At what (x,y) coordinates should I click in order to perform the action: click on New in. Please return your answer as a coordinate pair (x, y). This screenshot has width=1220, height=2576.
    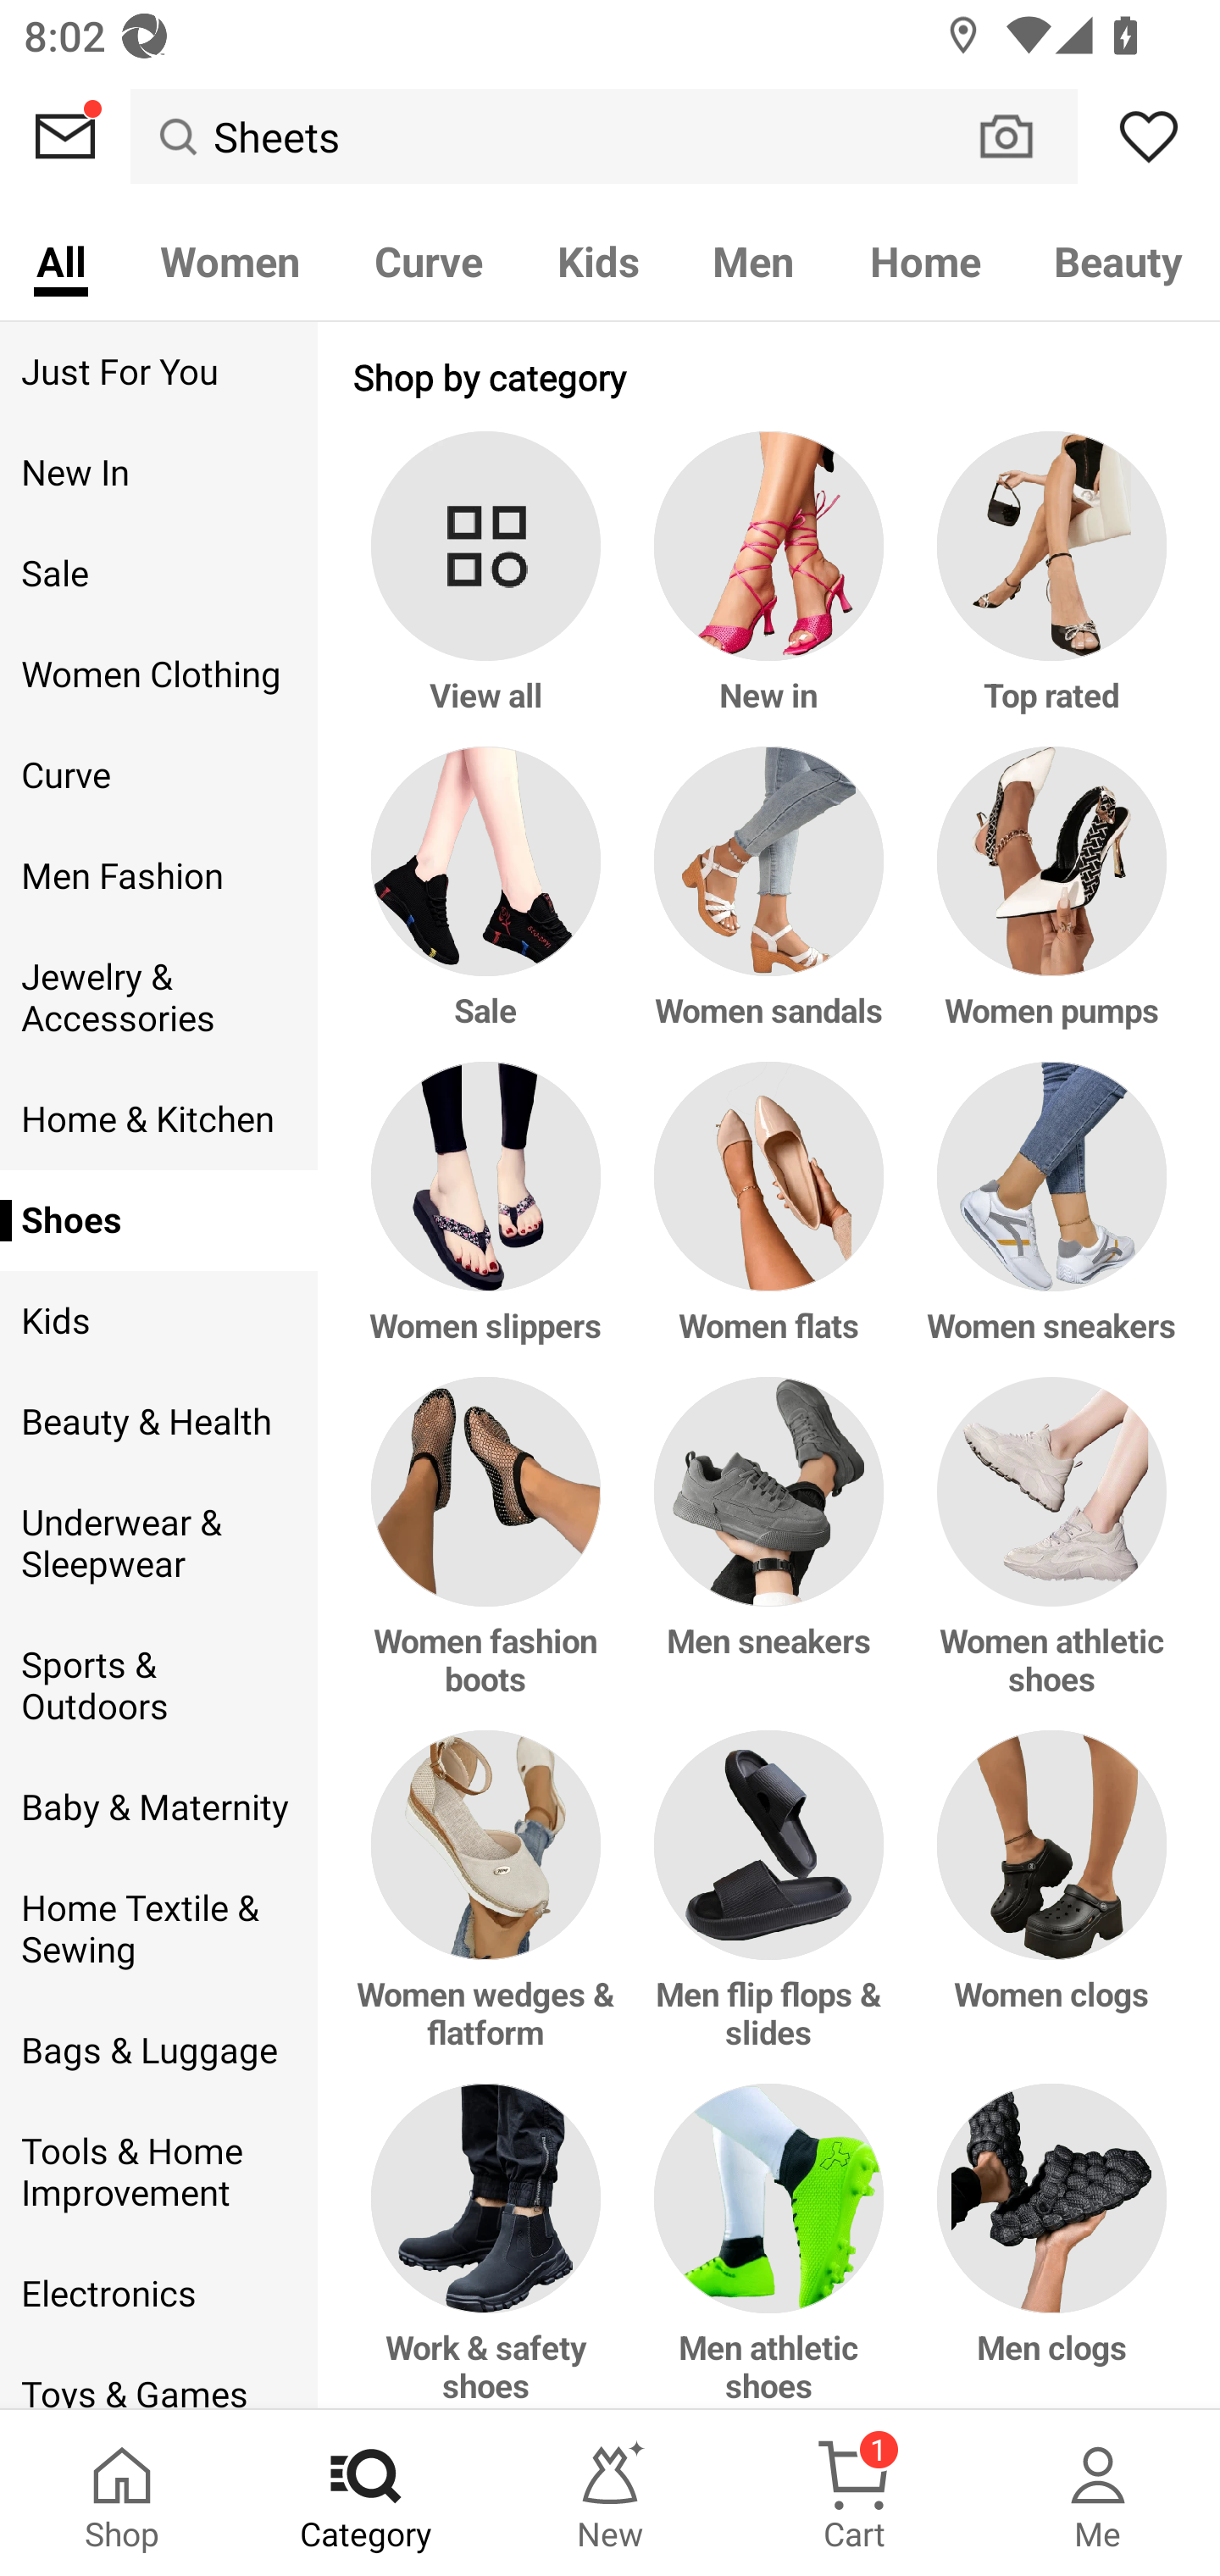
    Looking at the image, I should click on (769, 588).